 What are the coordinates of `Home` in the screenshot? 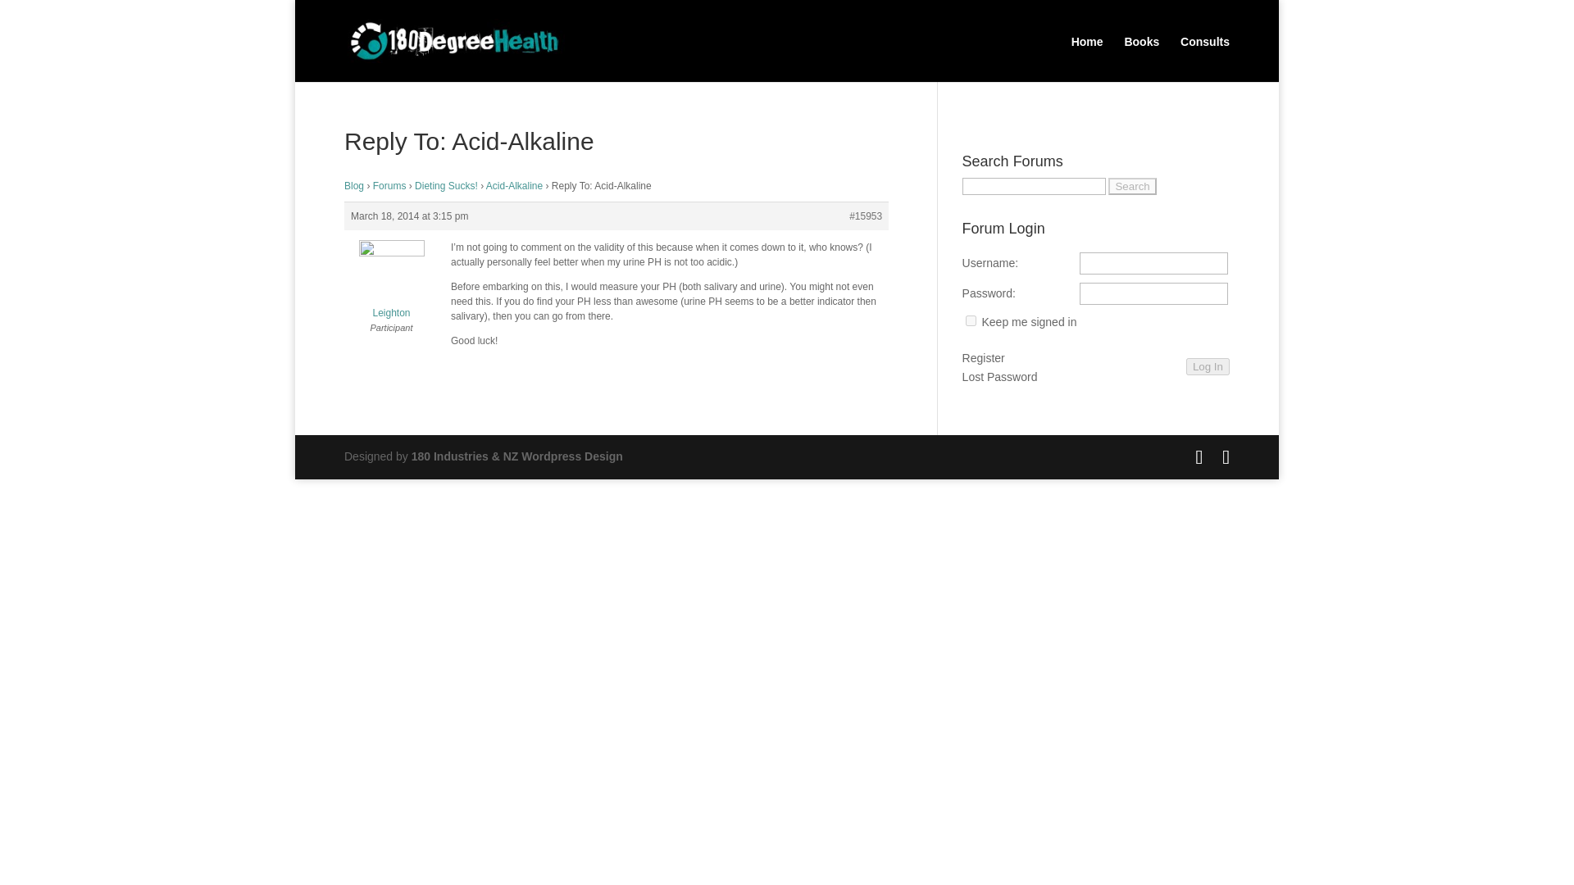 It's located at (1087, 53).